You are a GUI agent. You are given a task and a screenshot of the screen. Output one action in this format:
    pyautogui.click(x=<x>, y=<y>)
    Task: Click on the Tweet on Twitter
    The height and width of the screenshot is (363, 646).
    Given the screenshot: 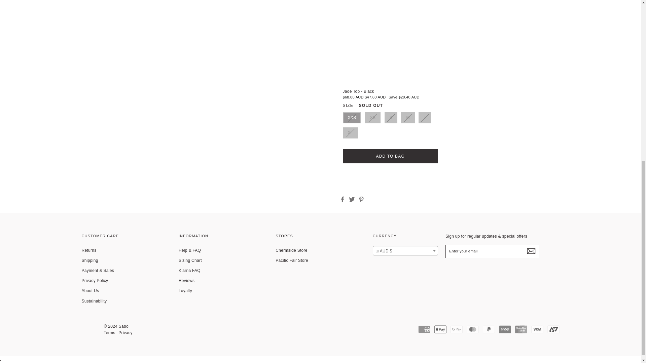 What is the action you would take?
    pyautogui.click(x=352, y=199)
    